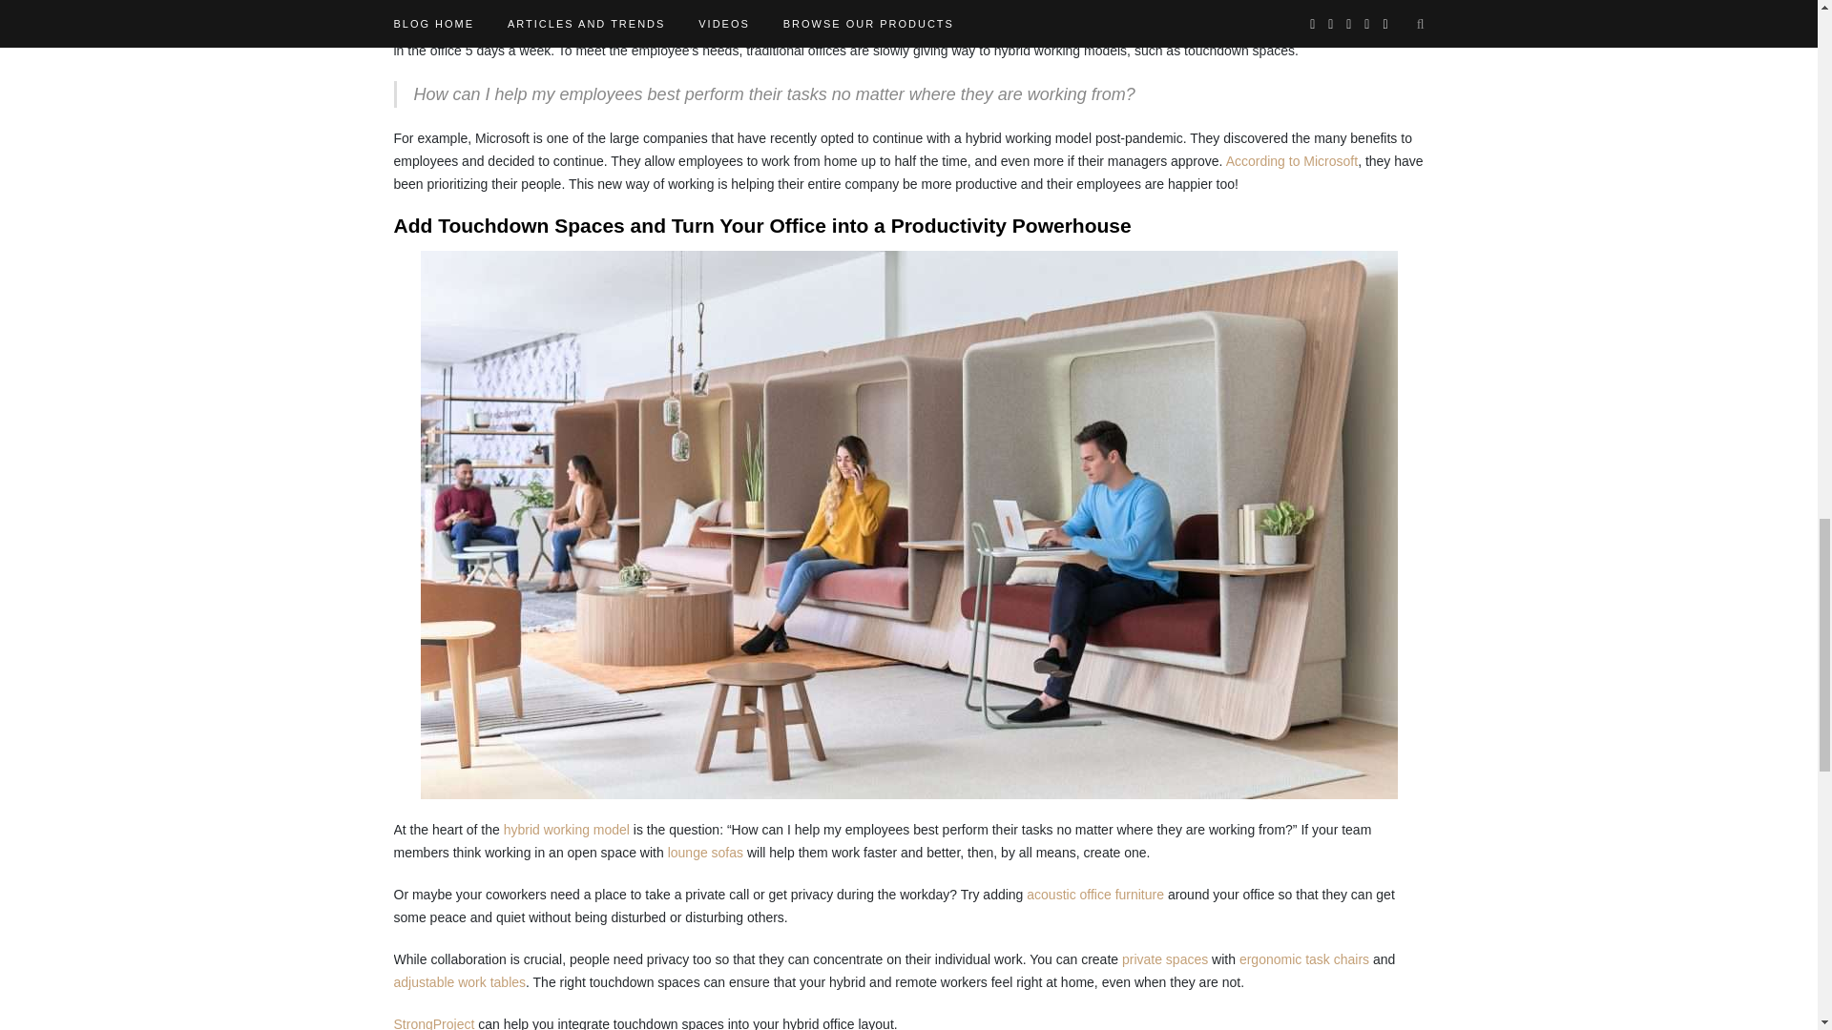  Describe the element at coordinates (1094, 895) in the screenshot. I see `acoustic office furniture` at that location.